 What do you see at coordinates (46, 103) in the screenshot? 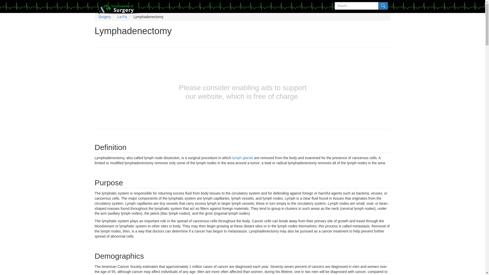
I see `Advertisement` at bounding box center [46, 103].